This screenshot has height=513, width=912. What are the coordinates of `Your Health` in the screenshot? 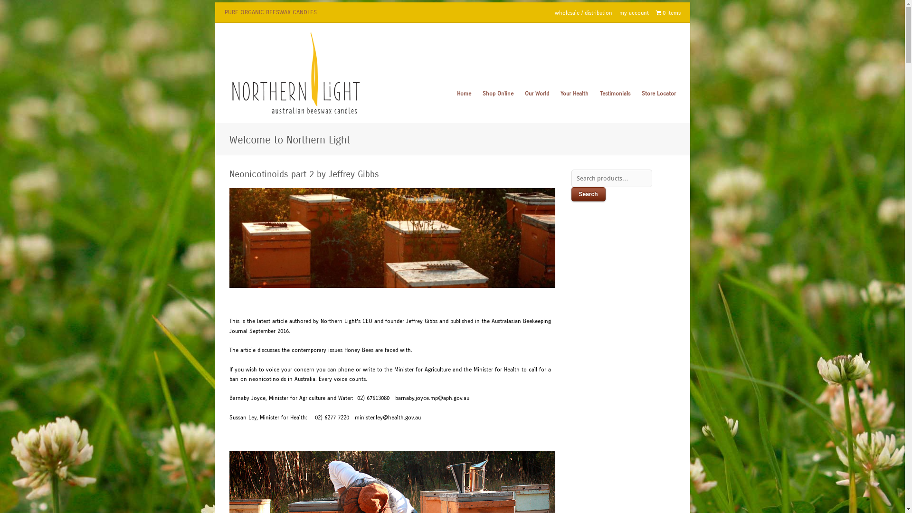 It's located at (575, 94).